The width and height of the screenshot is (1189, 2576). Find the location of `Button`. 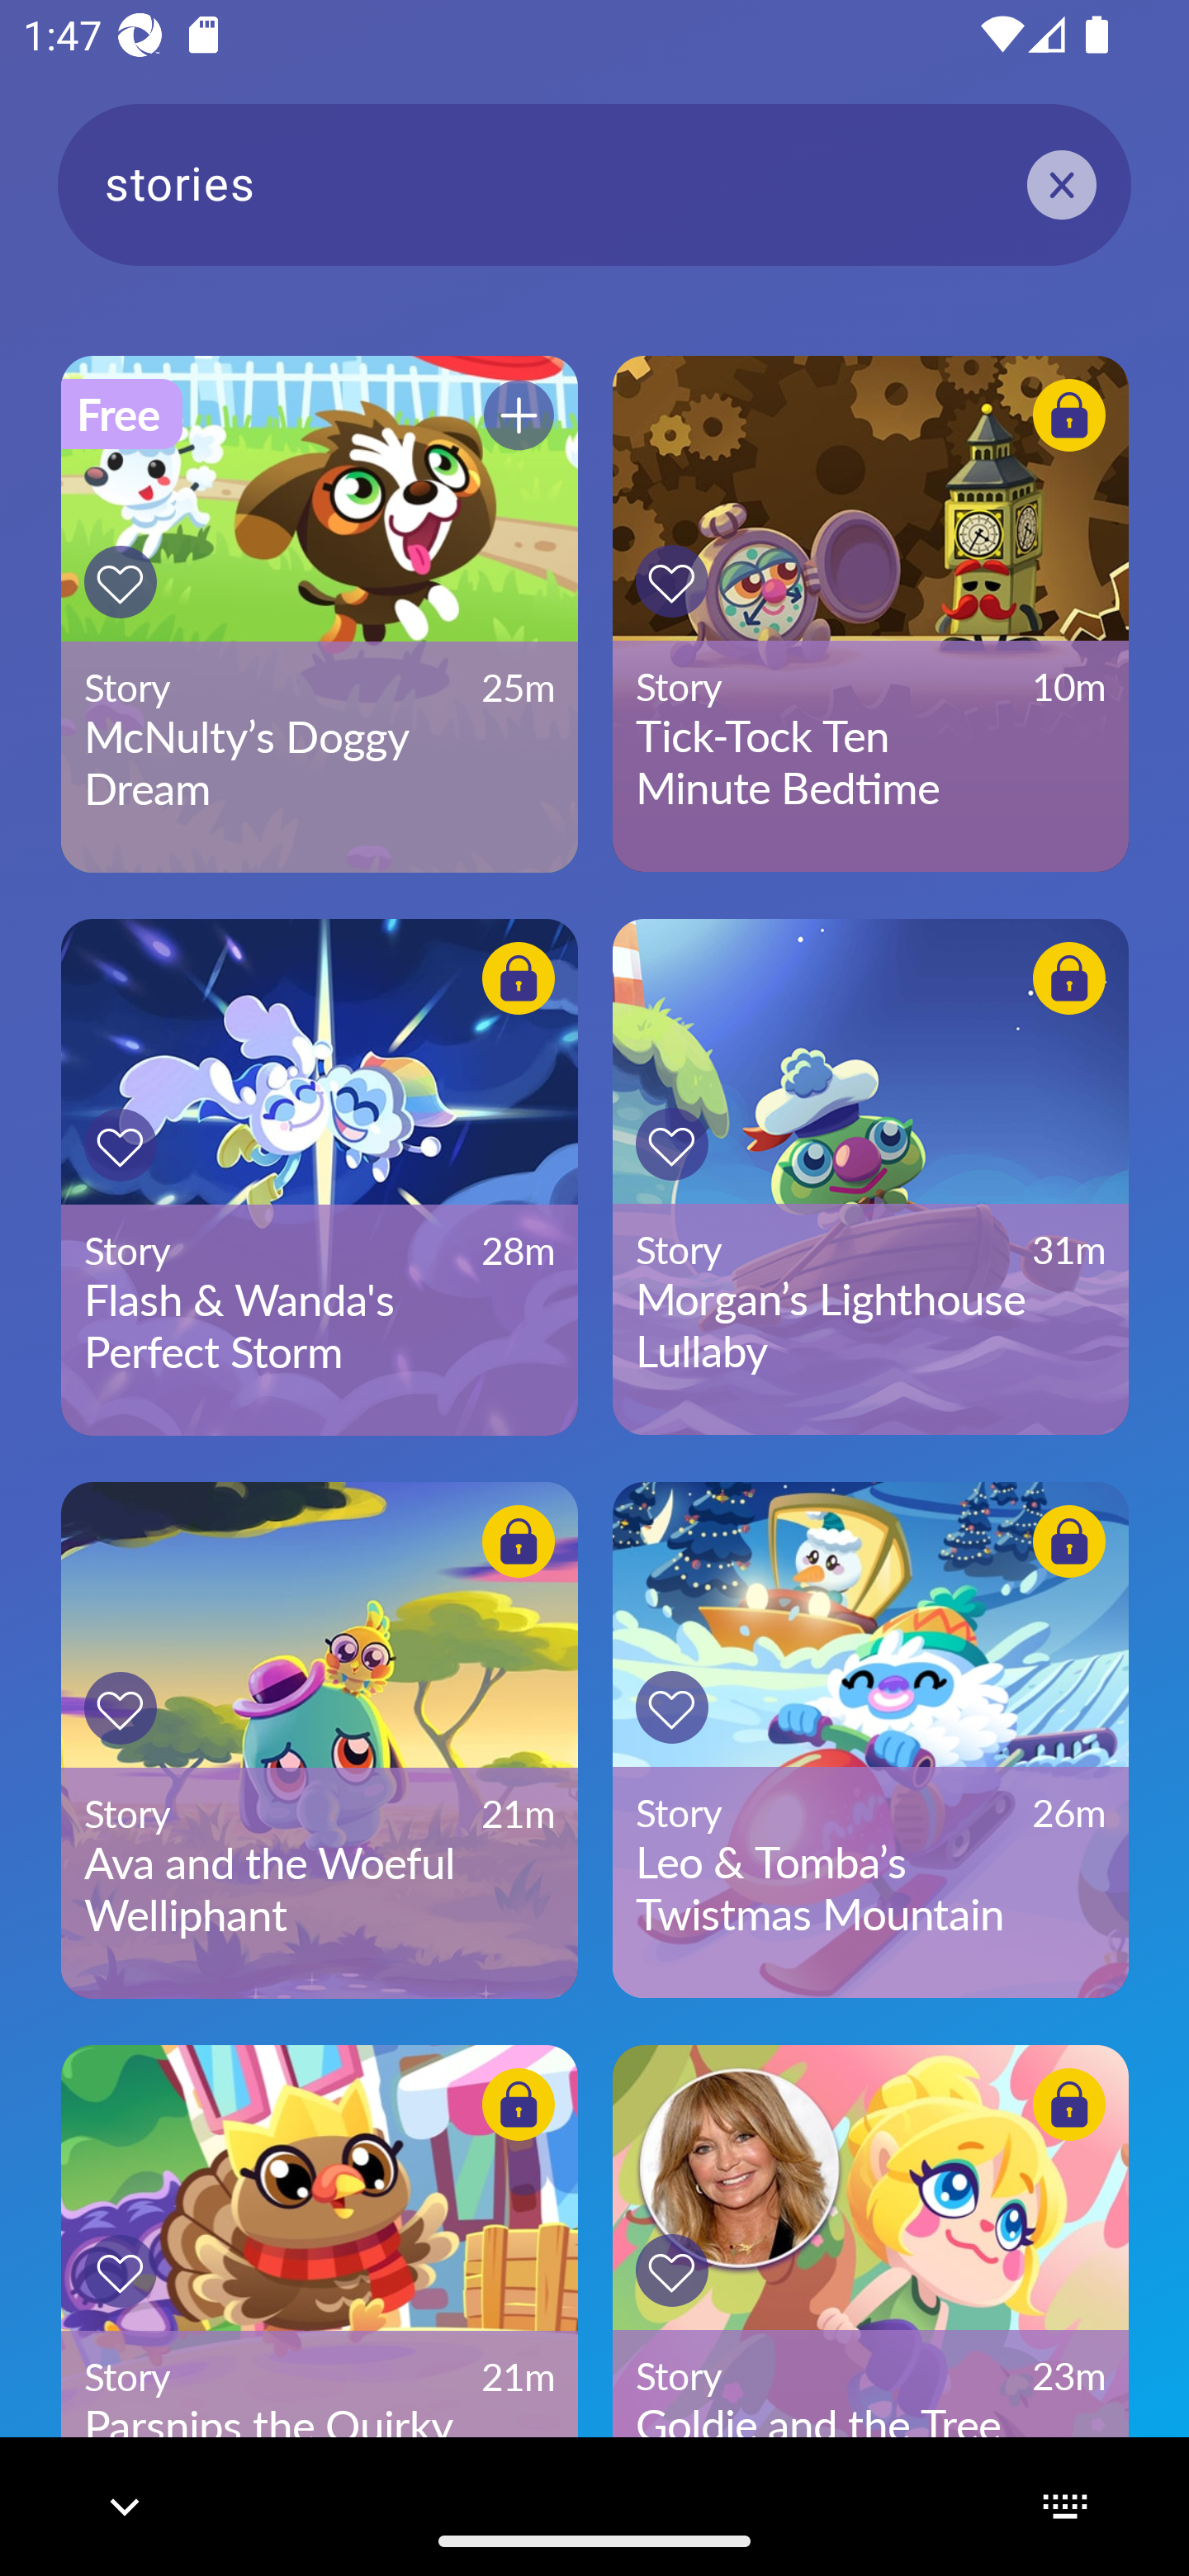

Button is located at coordinates (1069, 2104).